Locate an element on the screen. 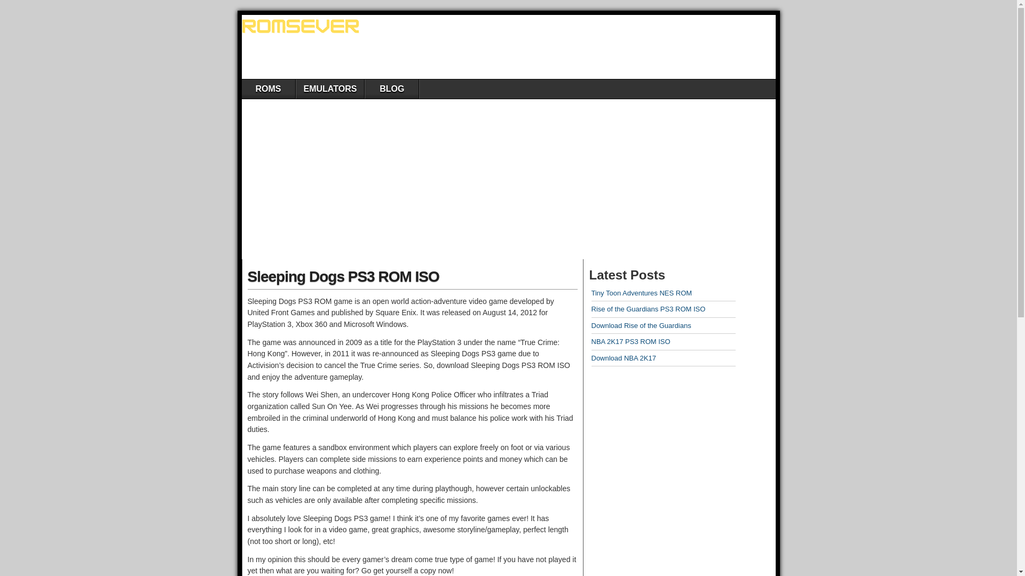  Download Rise of the Guardians is located at coordinates (641, 325).